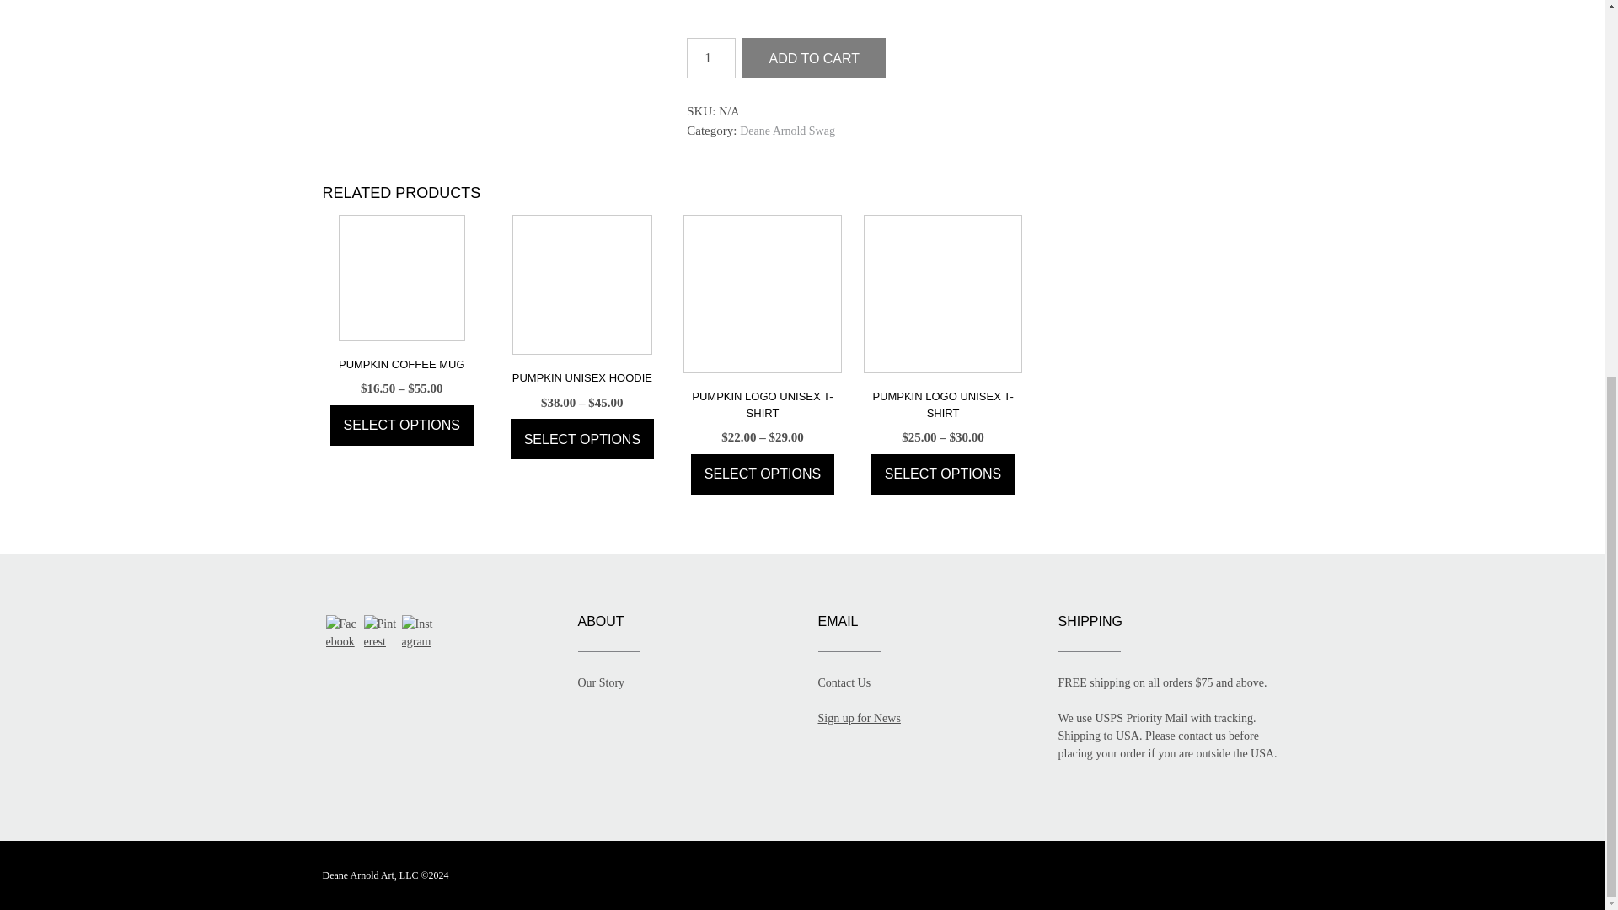 Image resolution: width=1618 pixels, height=910 pixels. What do you see at coordinates (942, 474) in the screenshot?
I see `SELECT OPTIONS` at bounding box center [942, 474].